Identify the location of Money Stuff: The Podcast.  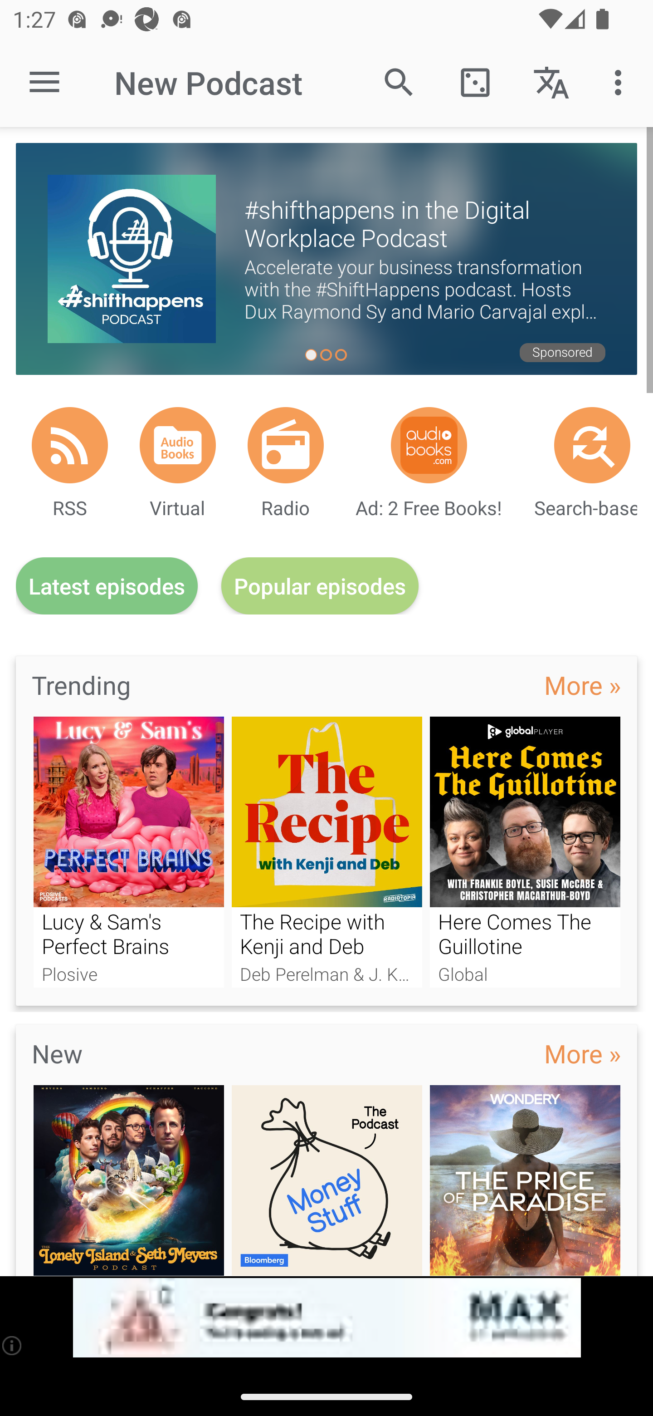
(327, 1180).